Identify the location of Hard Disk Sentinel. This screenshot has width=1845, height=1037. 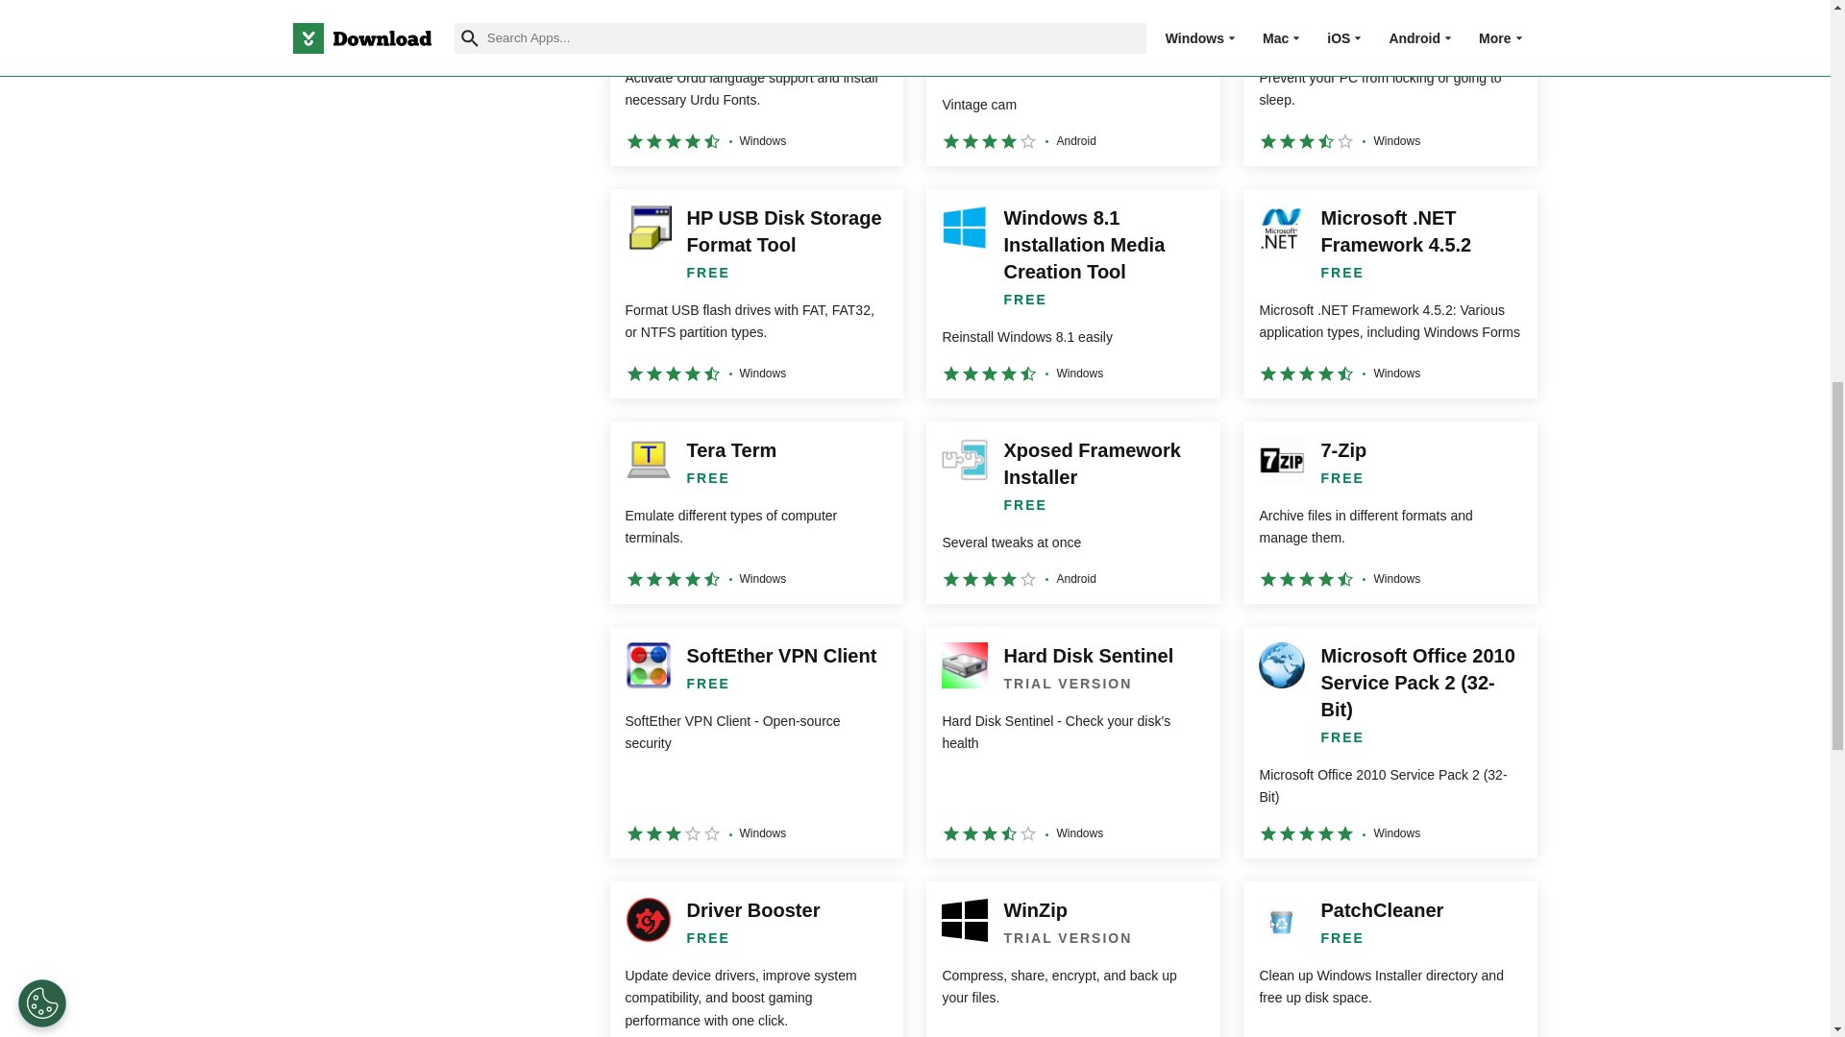
(1072, 743).